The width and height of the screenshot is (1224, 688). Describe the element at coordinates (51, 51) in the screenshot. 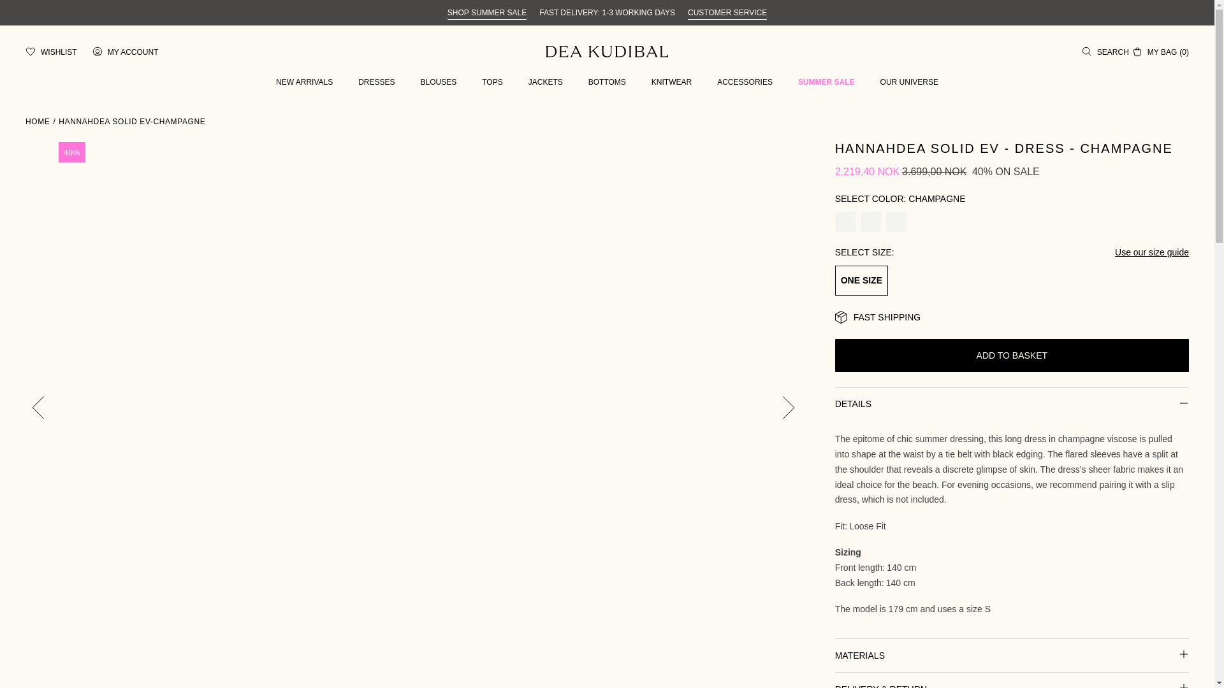

I see `WISHLIST` at that location.